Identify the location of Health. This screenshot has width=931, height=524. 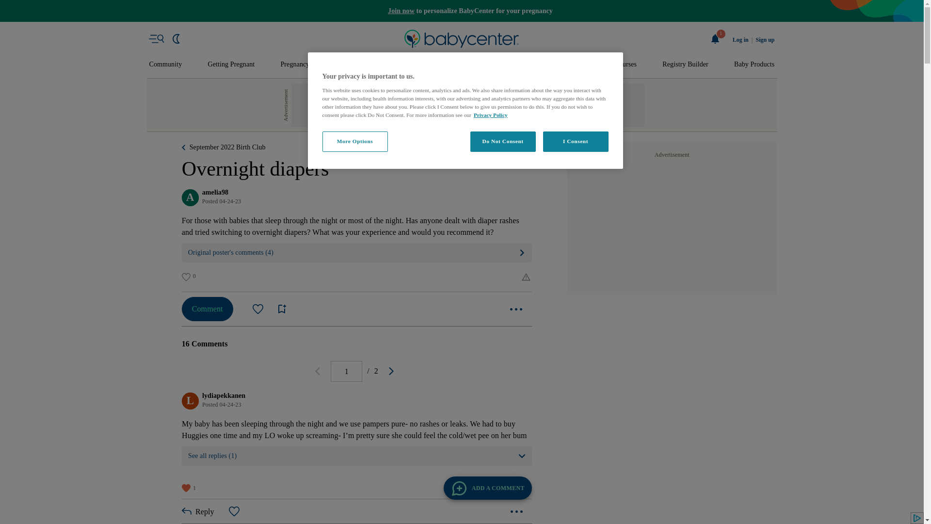
(534, 65).